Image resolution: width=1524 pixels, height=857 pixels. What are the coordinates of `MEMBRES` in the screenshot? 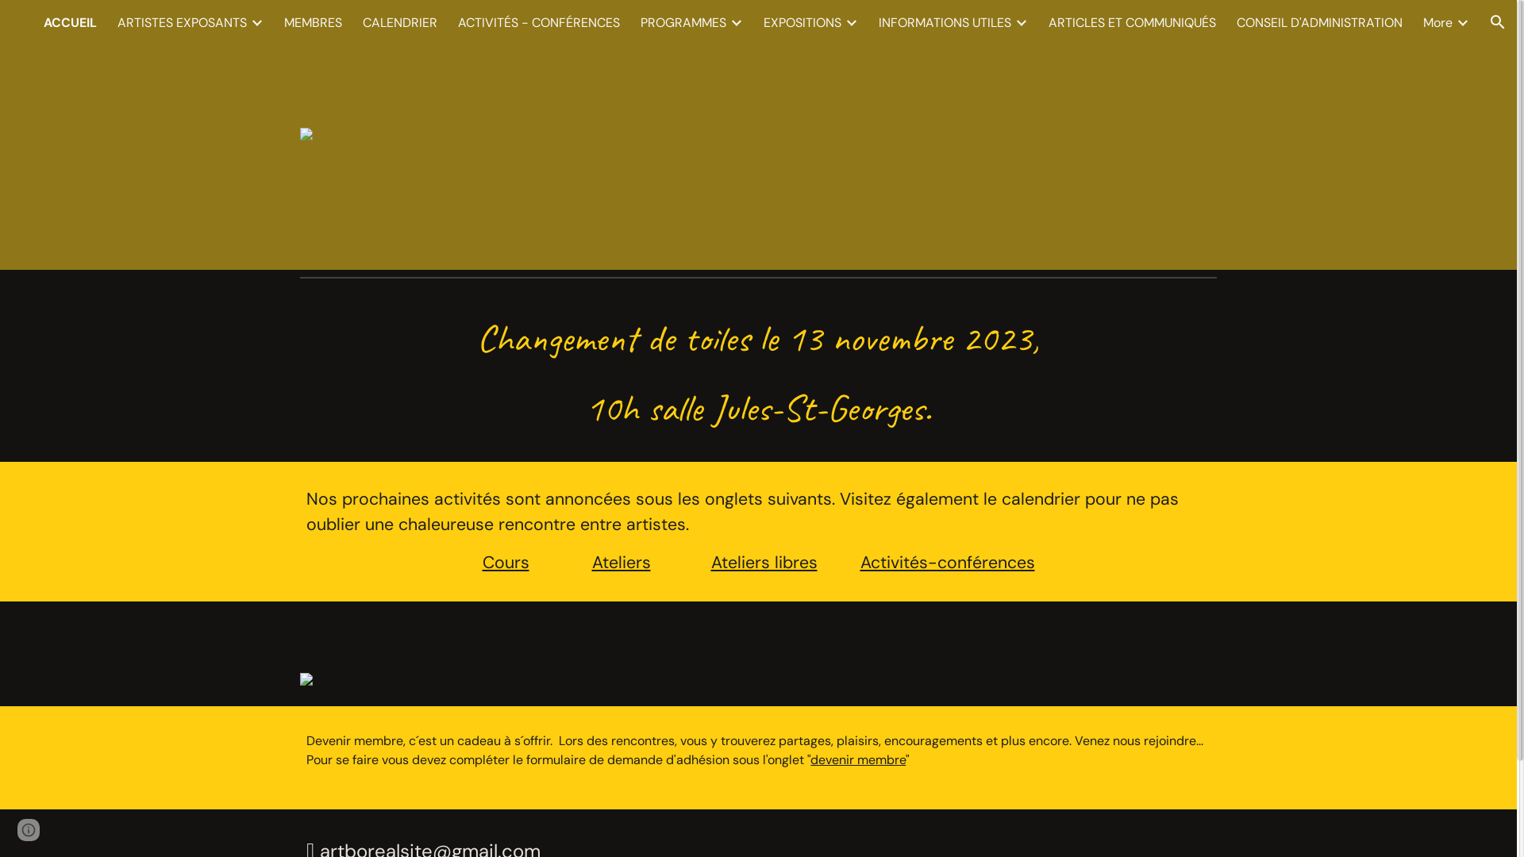 It's located at (313, 22).